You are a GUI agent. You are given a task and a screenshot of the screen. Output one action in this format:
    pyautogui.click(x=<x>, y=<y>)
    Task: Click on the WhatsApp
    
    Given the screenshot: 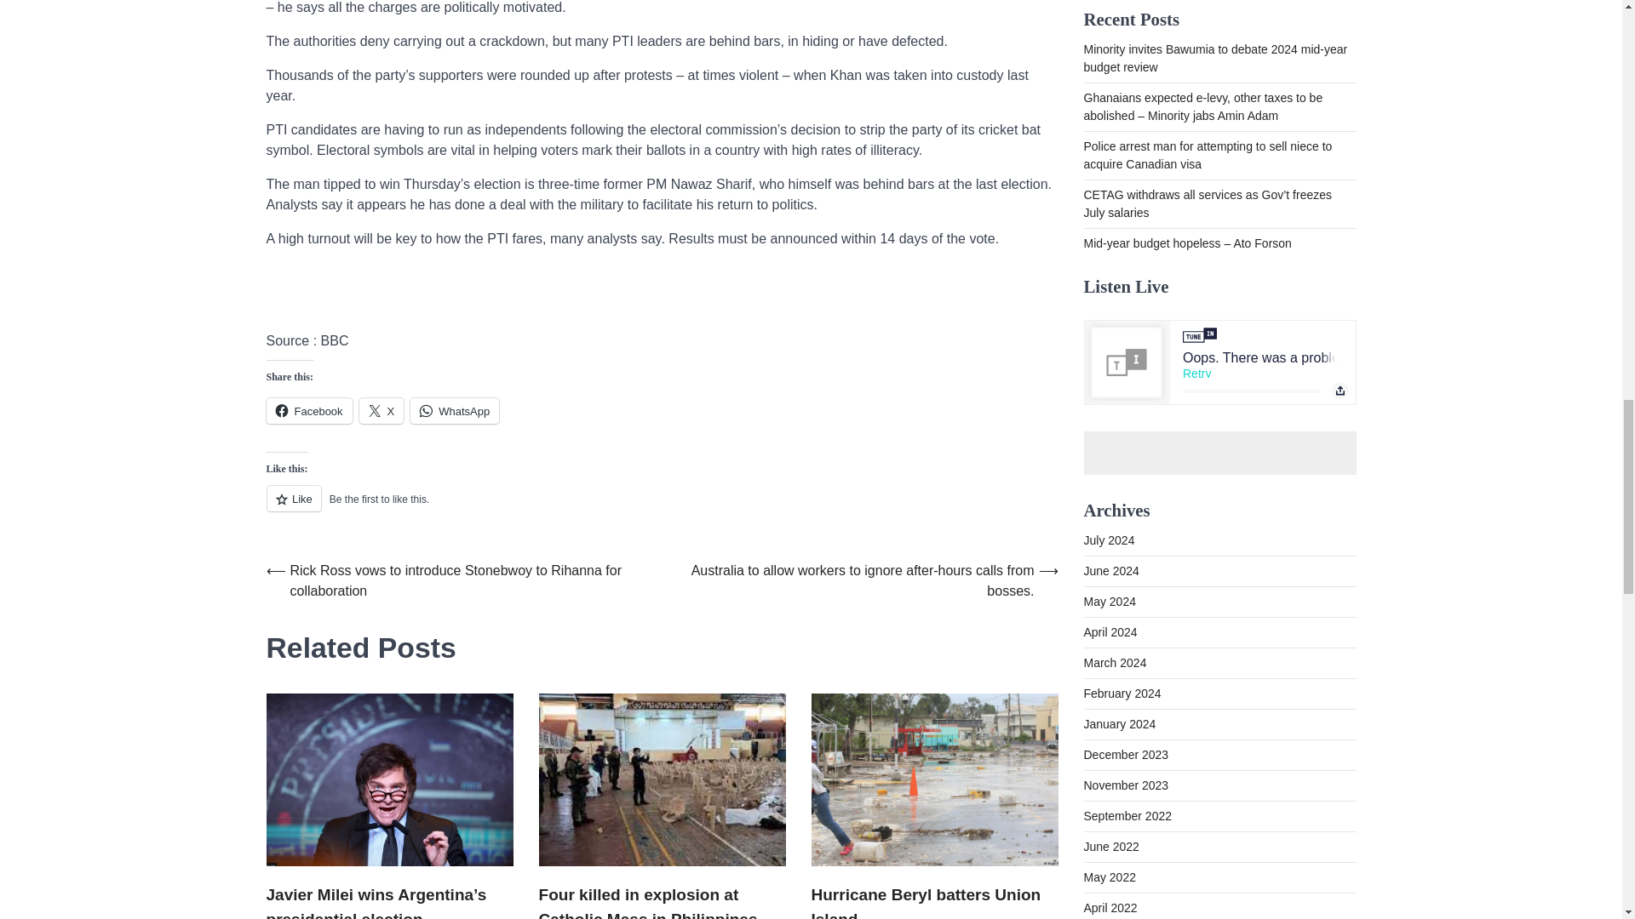 What is the action you would take?
    pyautogui.click(x=454, y=410)
    